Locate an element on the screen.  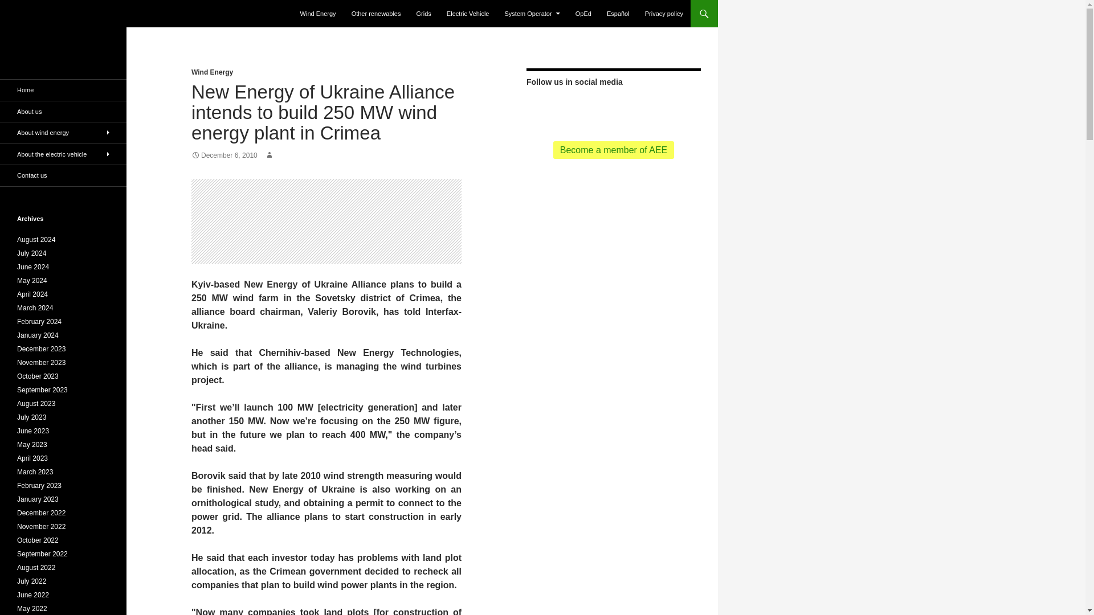
Wind Energy is located at coordinates (318, 14).